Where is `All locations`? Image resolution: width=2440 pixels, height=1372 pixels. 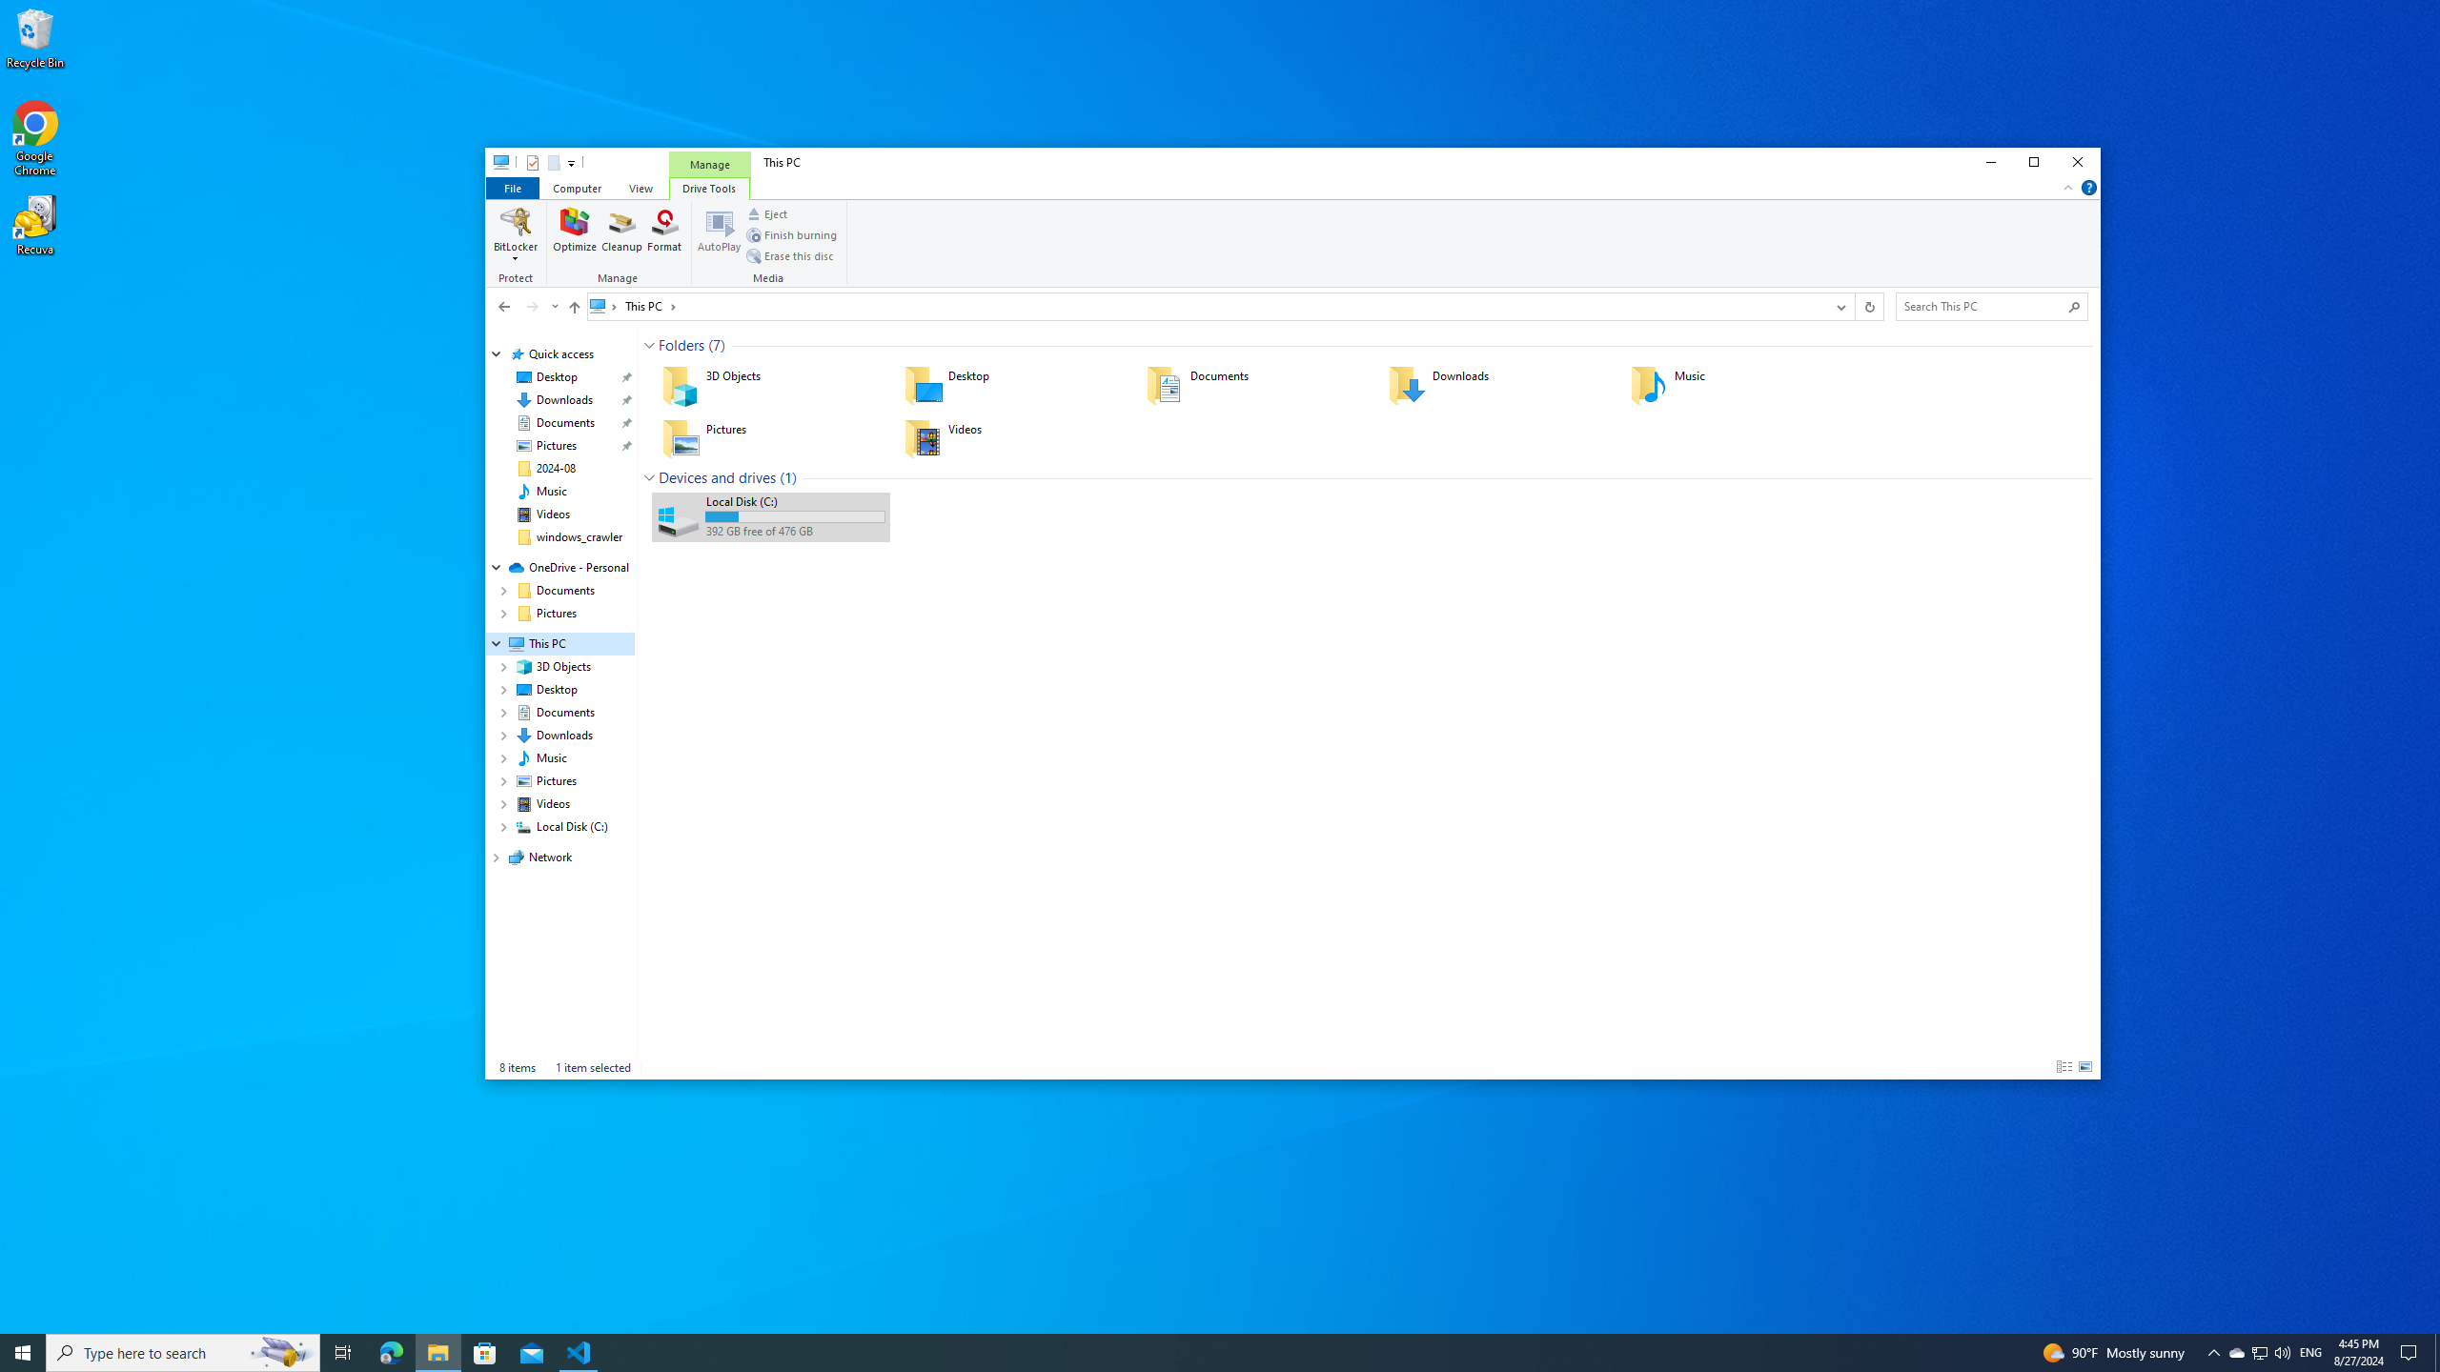
All locations is located at coordinates (518, 244).